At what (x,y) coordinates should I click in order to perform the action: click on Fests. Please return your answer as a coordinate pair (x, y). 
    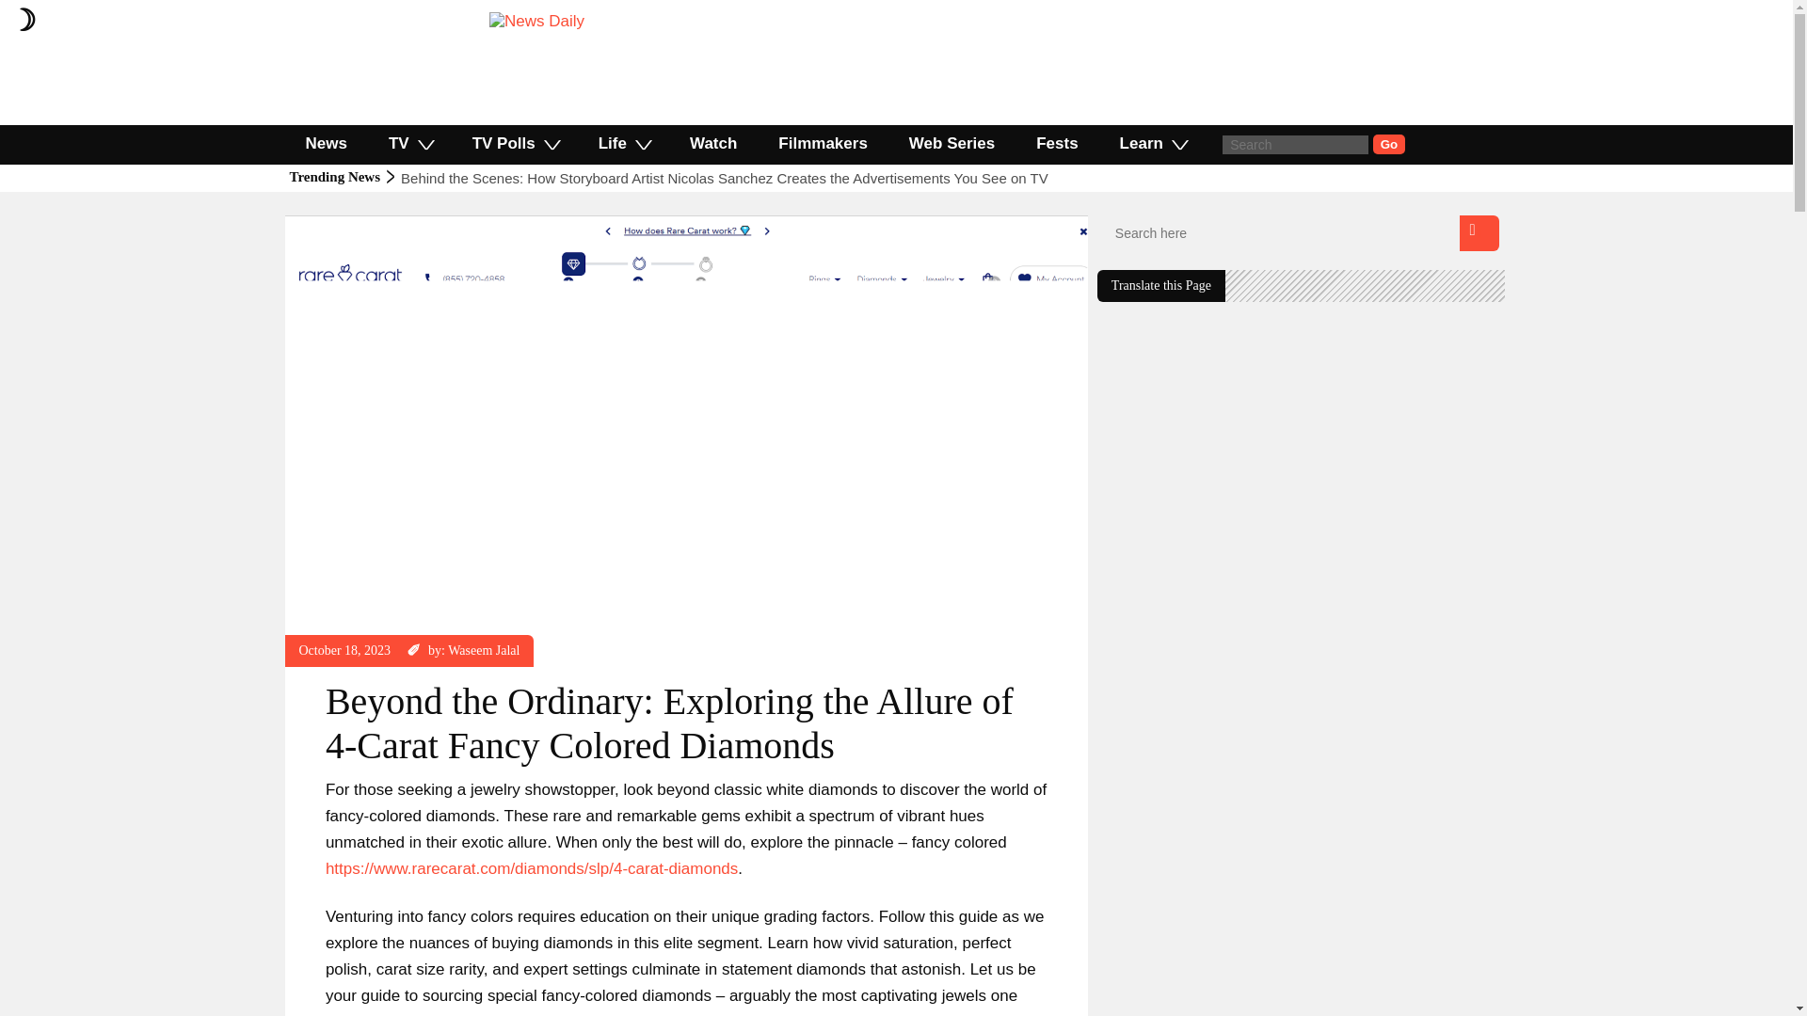
    Looking at the image, I should click on (1057, 143).